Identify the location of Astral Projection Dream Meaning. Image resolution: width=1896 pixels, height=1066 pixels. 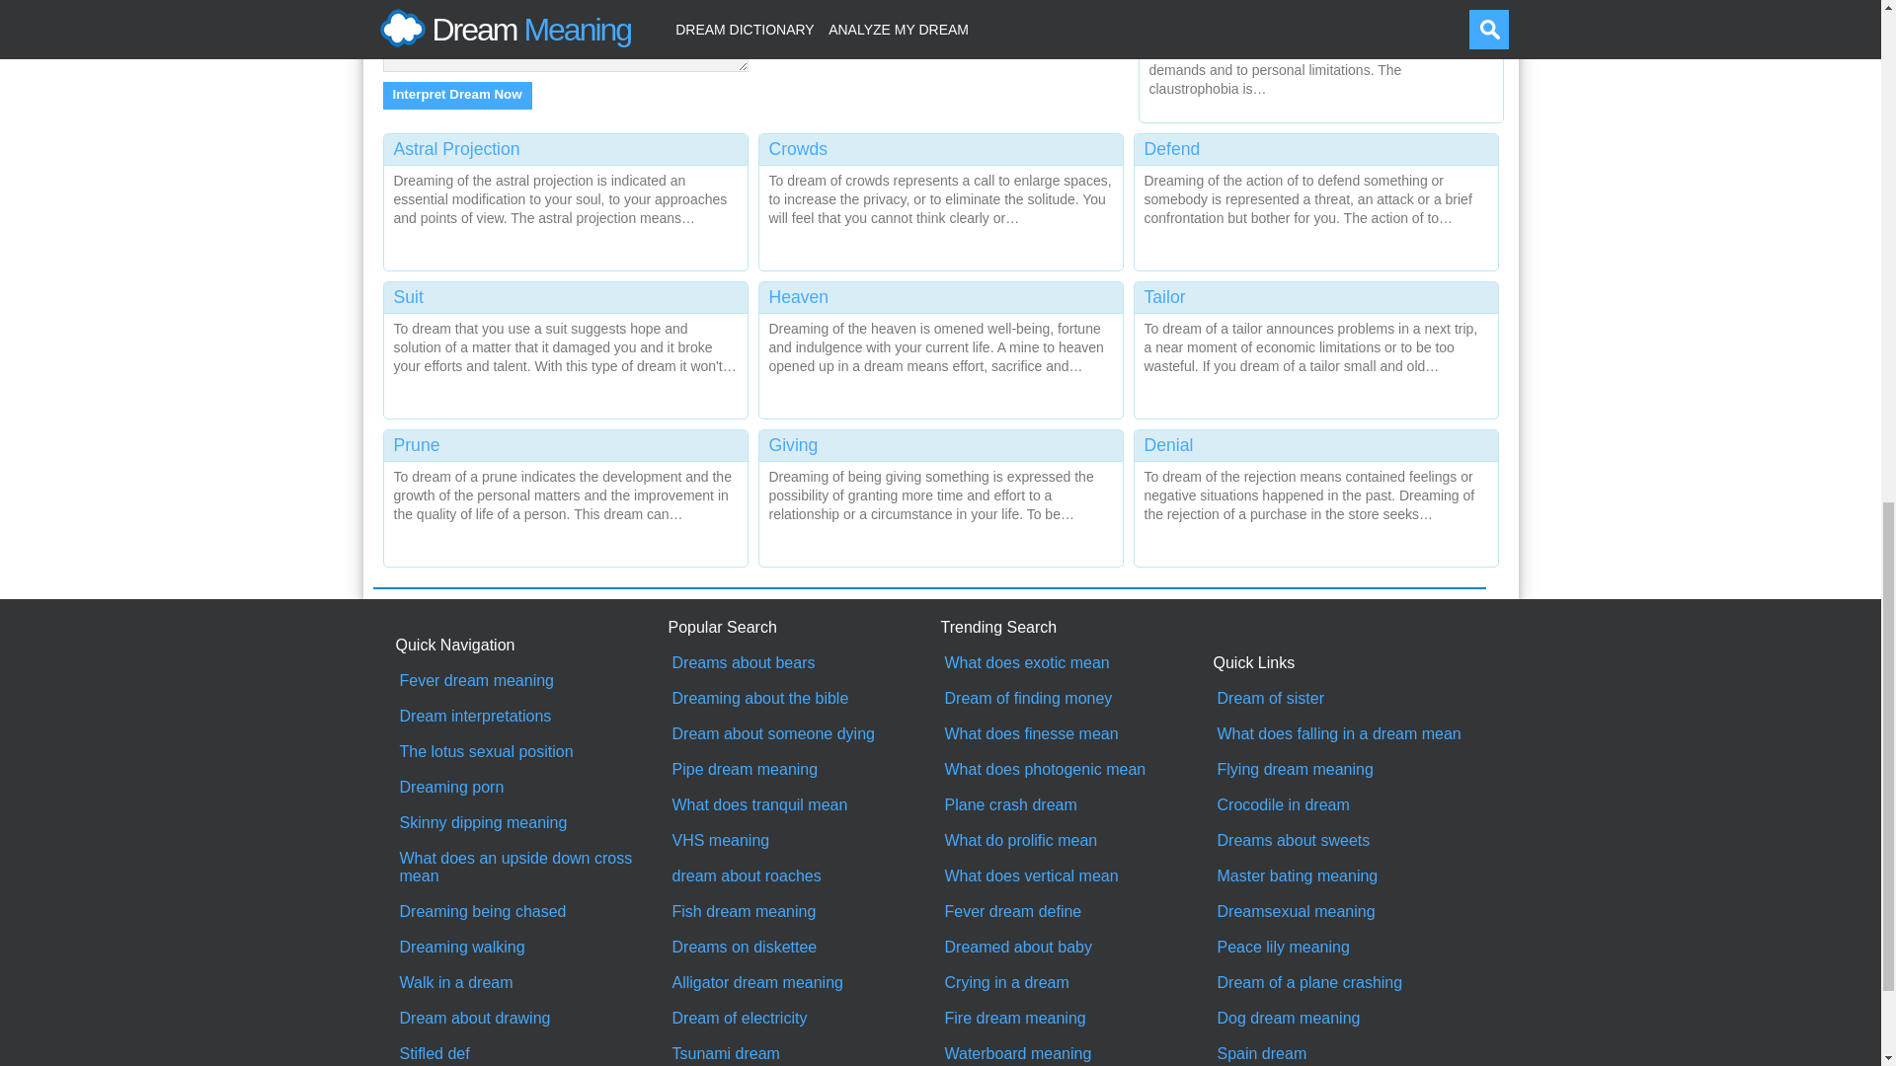
(565, 197).